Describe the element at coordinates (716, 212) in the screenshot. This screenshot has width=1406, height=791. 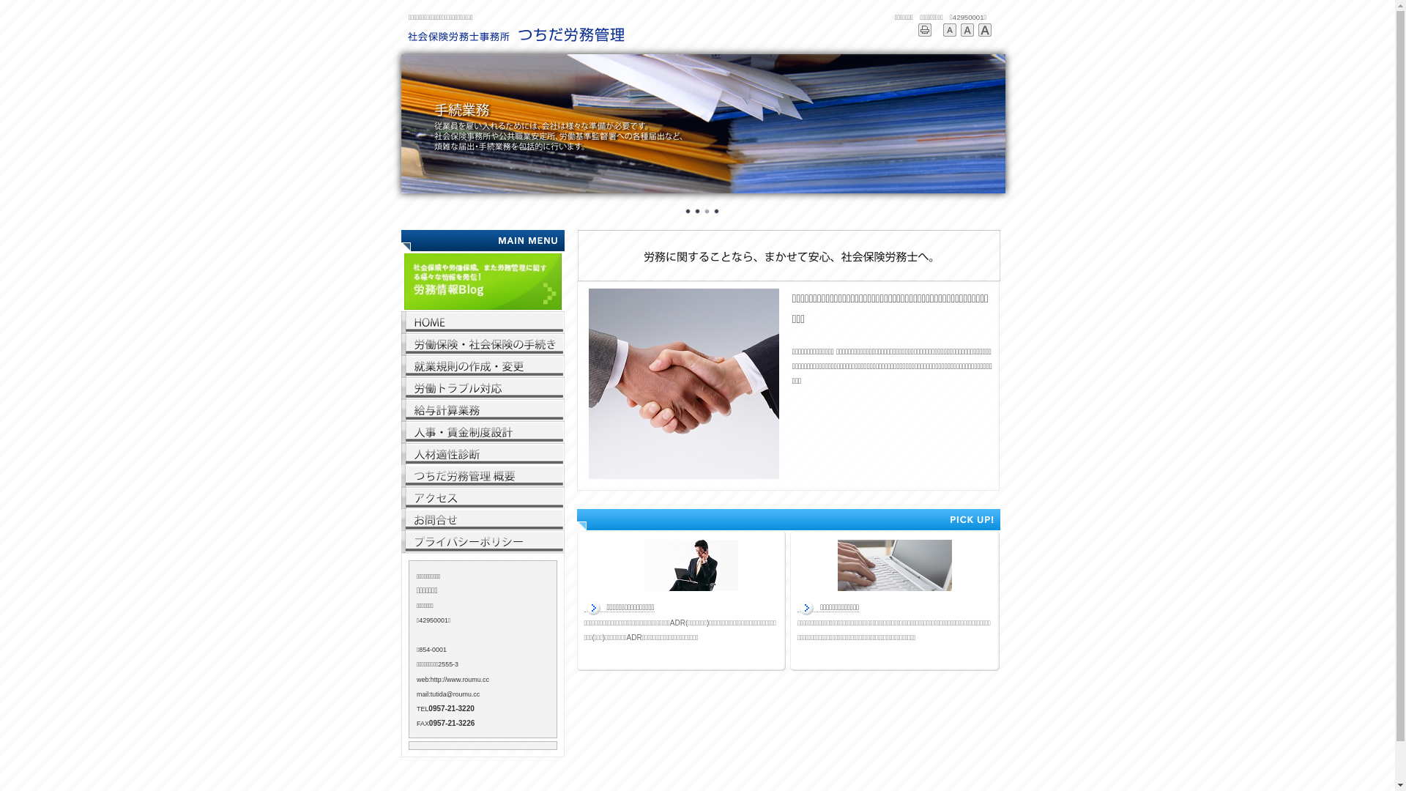
I see `4` at that location.